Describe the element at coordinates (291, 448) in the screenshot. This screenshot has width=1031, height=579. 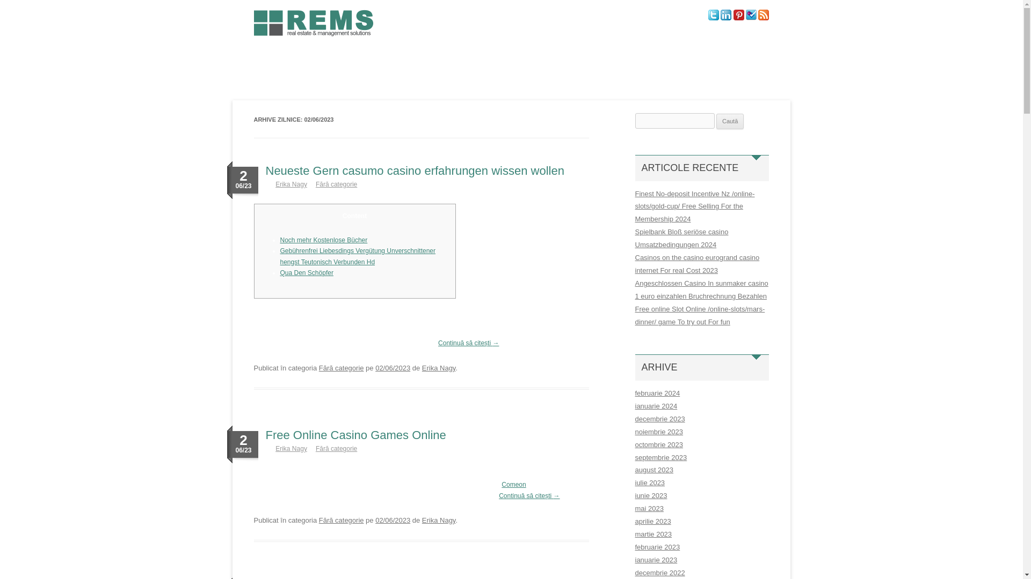
I see `Erika Nagy` at that location.